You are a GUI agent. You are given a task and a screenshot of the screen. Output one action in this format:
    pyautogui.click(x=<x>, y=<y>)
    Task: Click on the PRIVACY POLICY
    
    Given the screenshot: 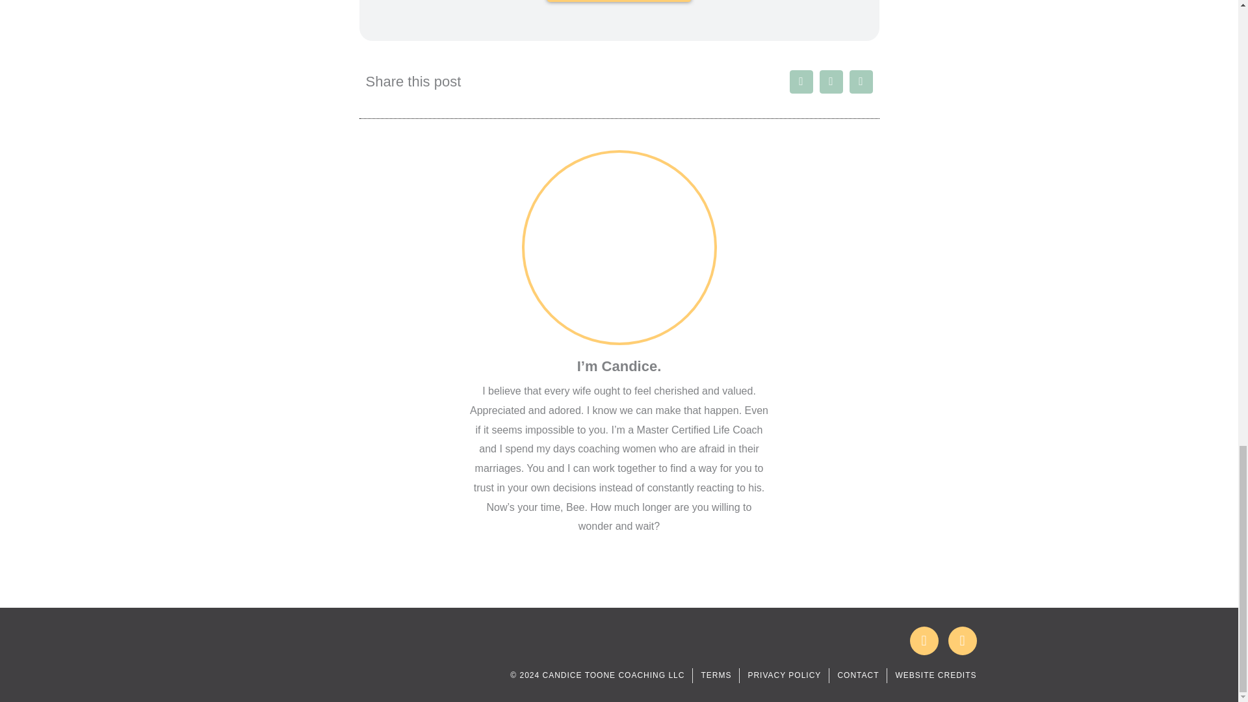 What is the action you would take?
    pyautogui.click(x=784, y=675)
    